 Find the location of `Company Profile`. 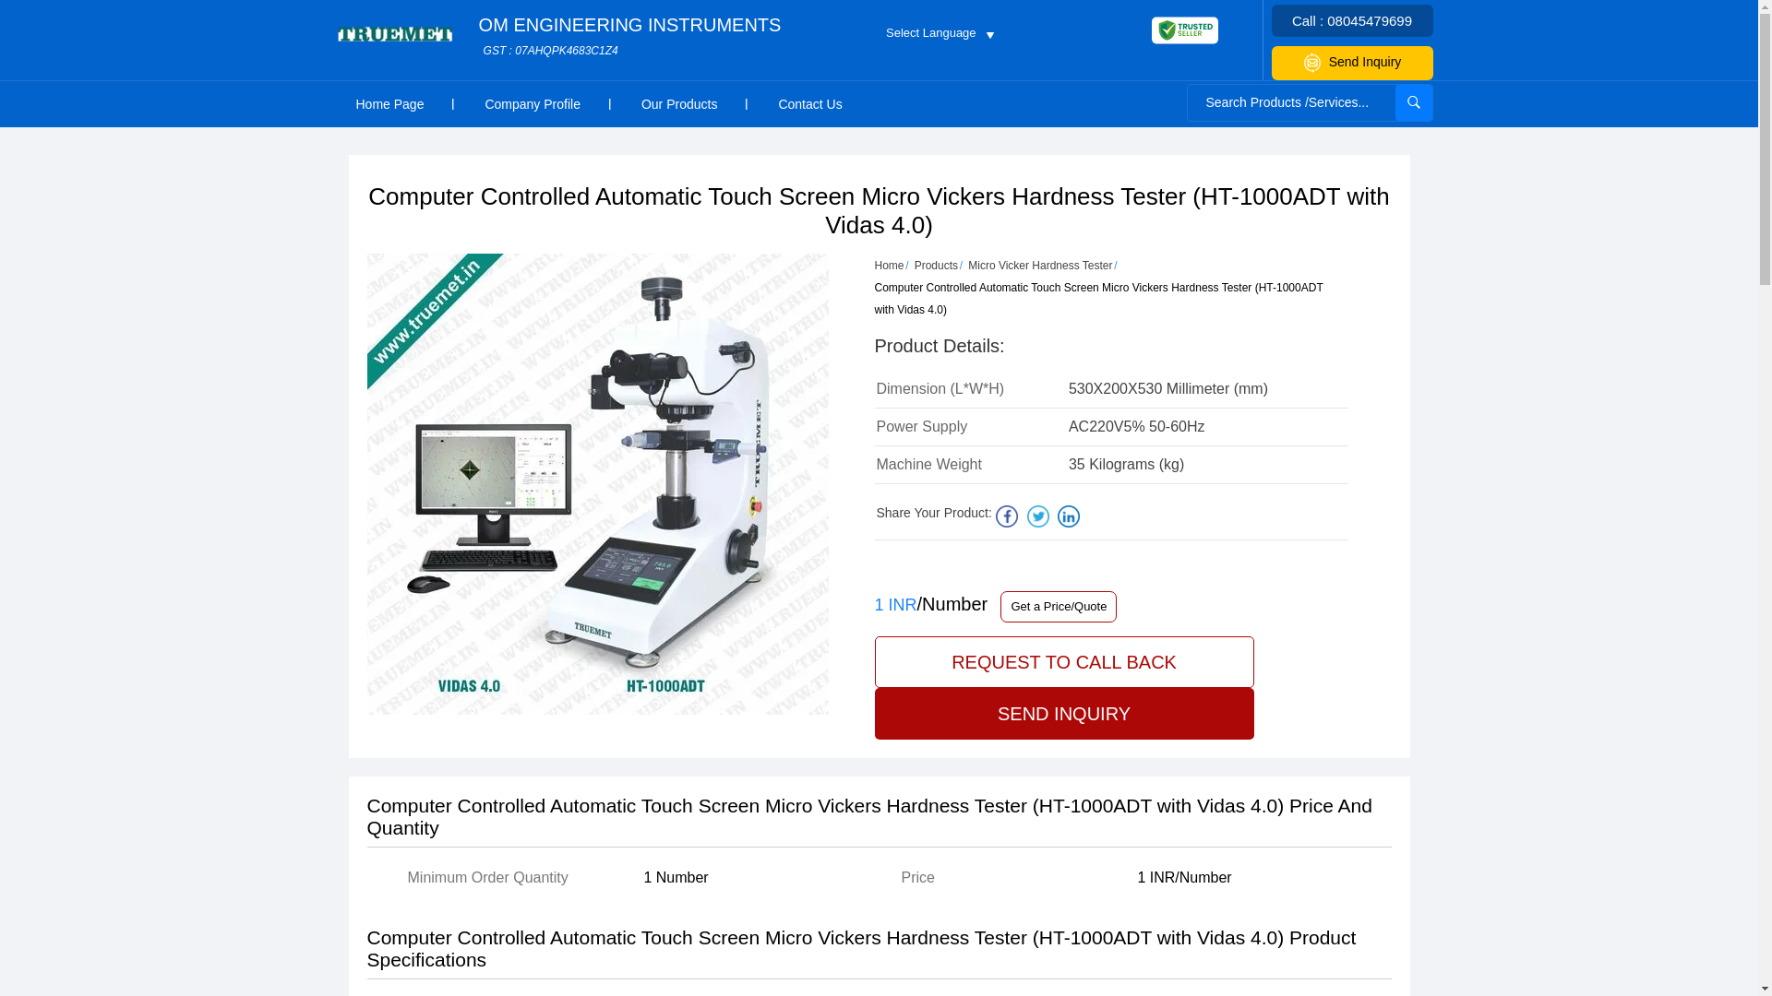

Company Profile is located at coordinates (532, 103).